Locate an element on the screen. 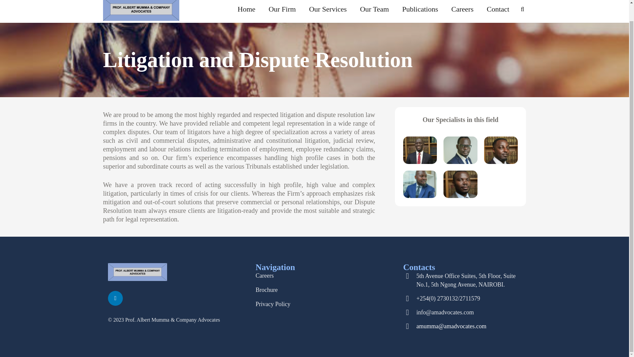 Image resolution: width=634 pixels, height=357 pixels. Our Team is located at coordinates (374, 11).